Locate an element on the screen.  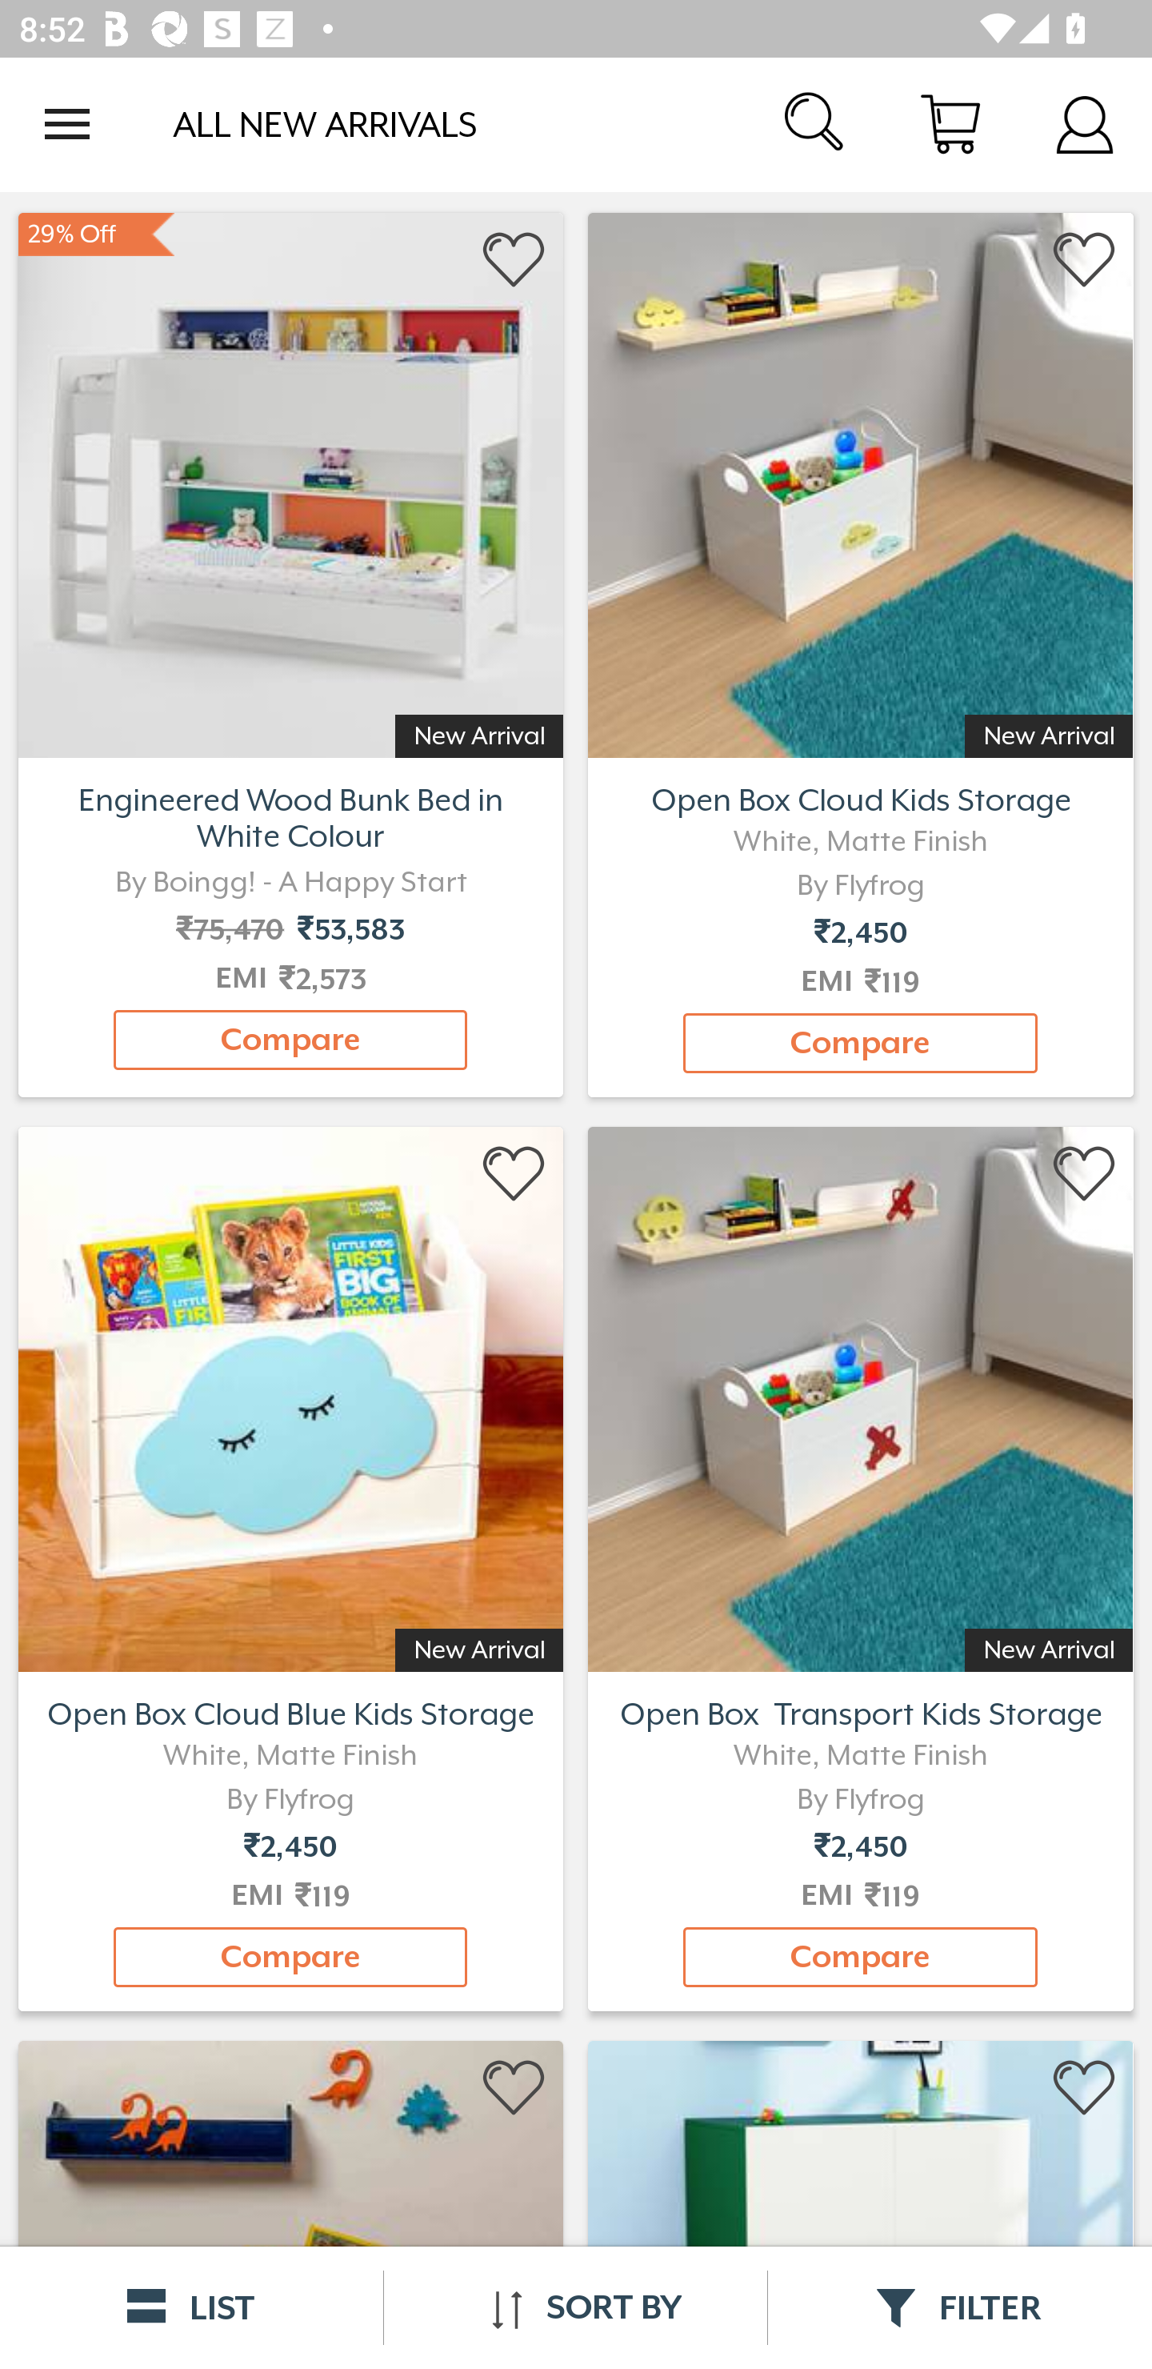
 is located at coordinates (515, 2087).